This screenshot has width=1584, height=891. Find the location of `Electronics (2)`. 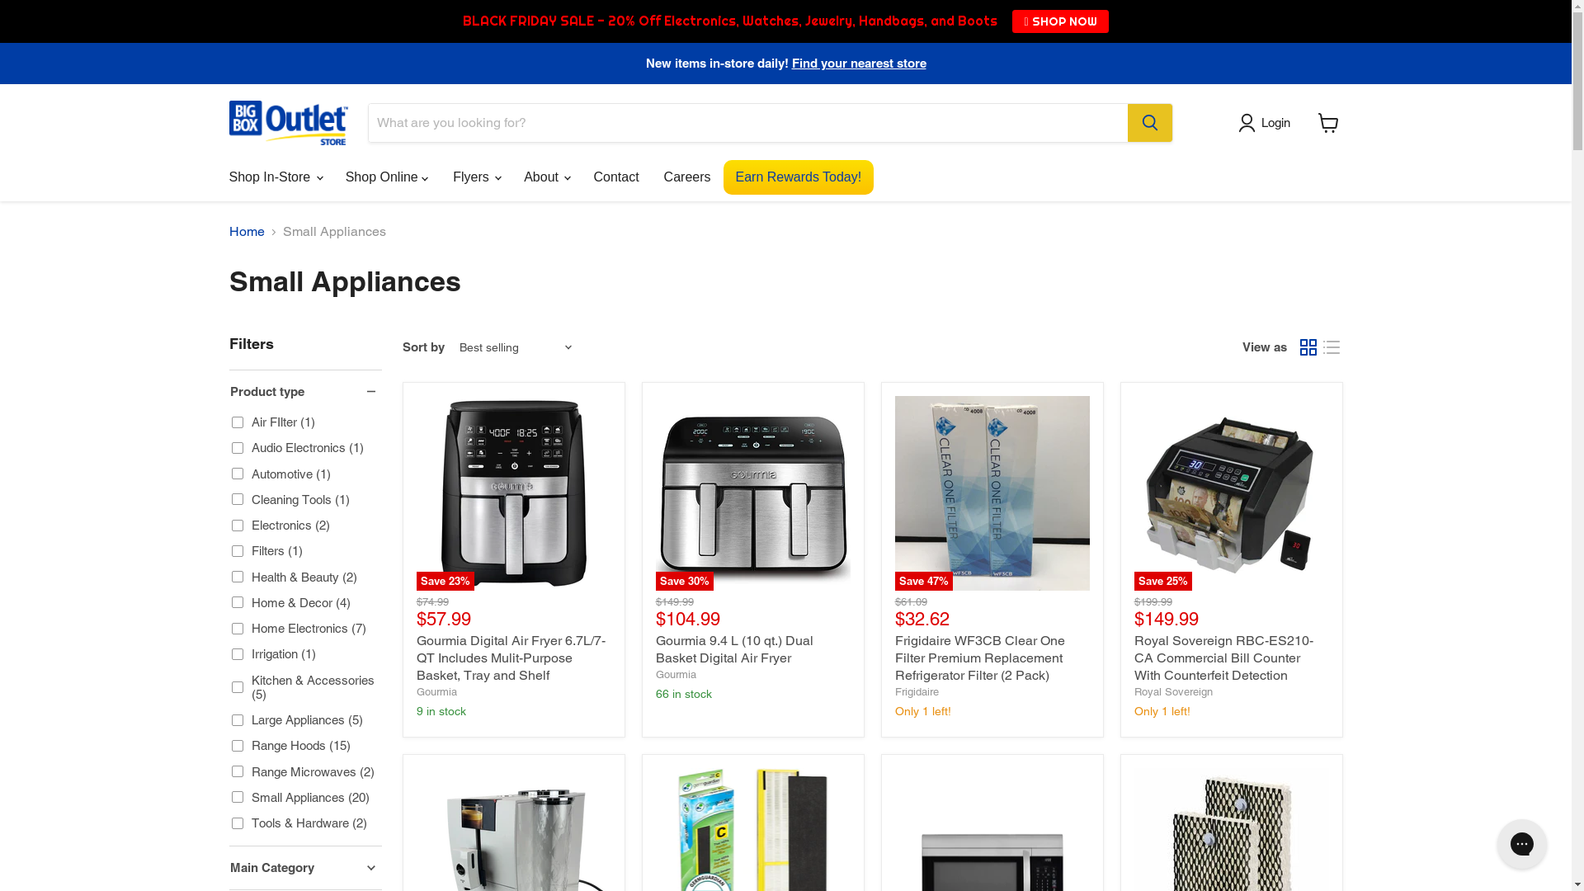

Electronics (2) is located at coordinates (280, 525).